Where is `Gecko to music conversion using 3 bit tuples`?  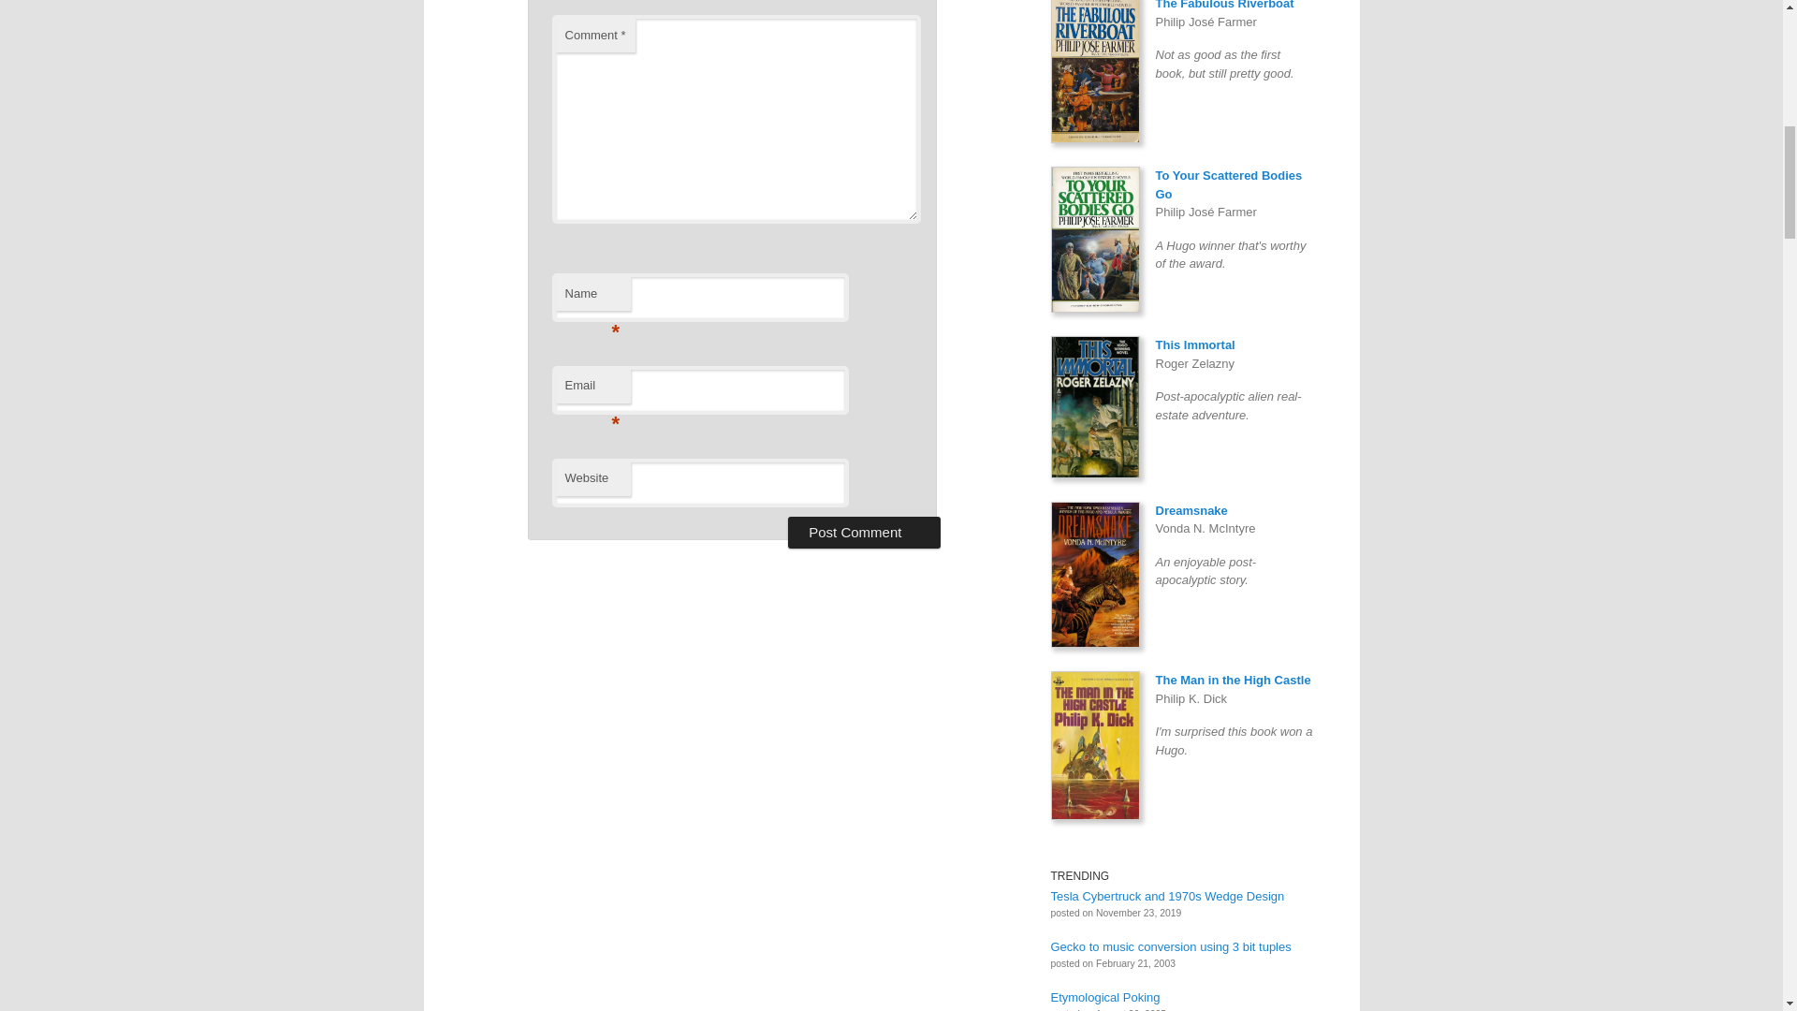 Gecko to music conversion using 3 bit tuples is located at coordinates (1170, 947).